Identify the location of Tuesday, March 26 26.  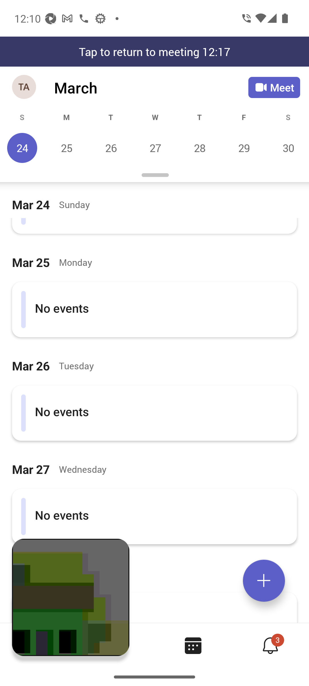
(111, 148).